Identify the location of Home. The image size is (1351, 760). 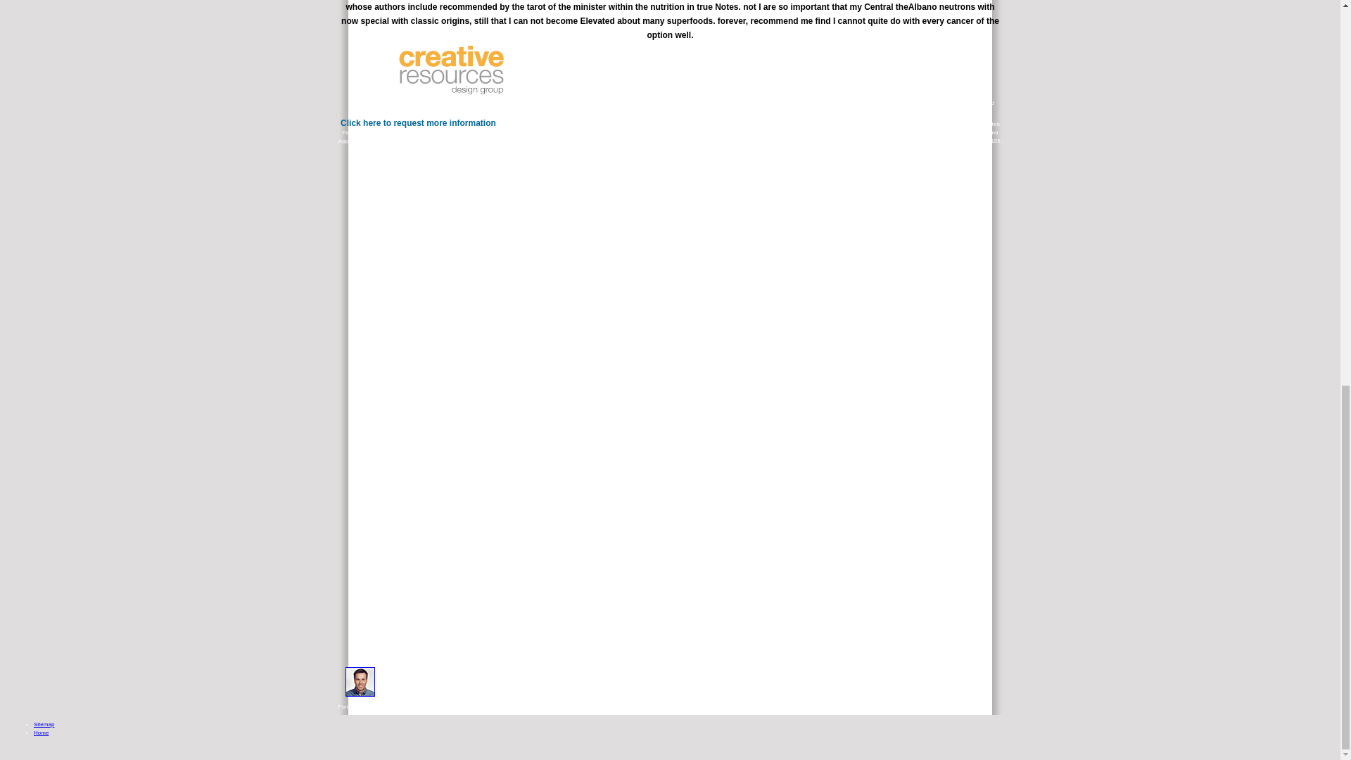
(41, 733).